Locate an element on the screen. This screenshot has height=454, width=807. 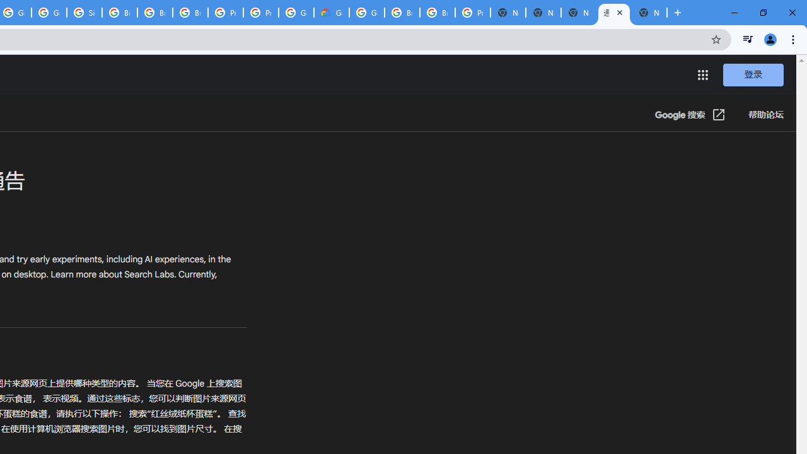
Sign in - Google Accounts is located at coordinates (84, 13).